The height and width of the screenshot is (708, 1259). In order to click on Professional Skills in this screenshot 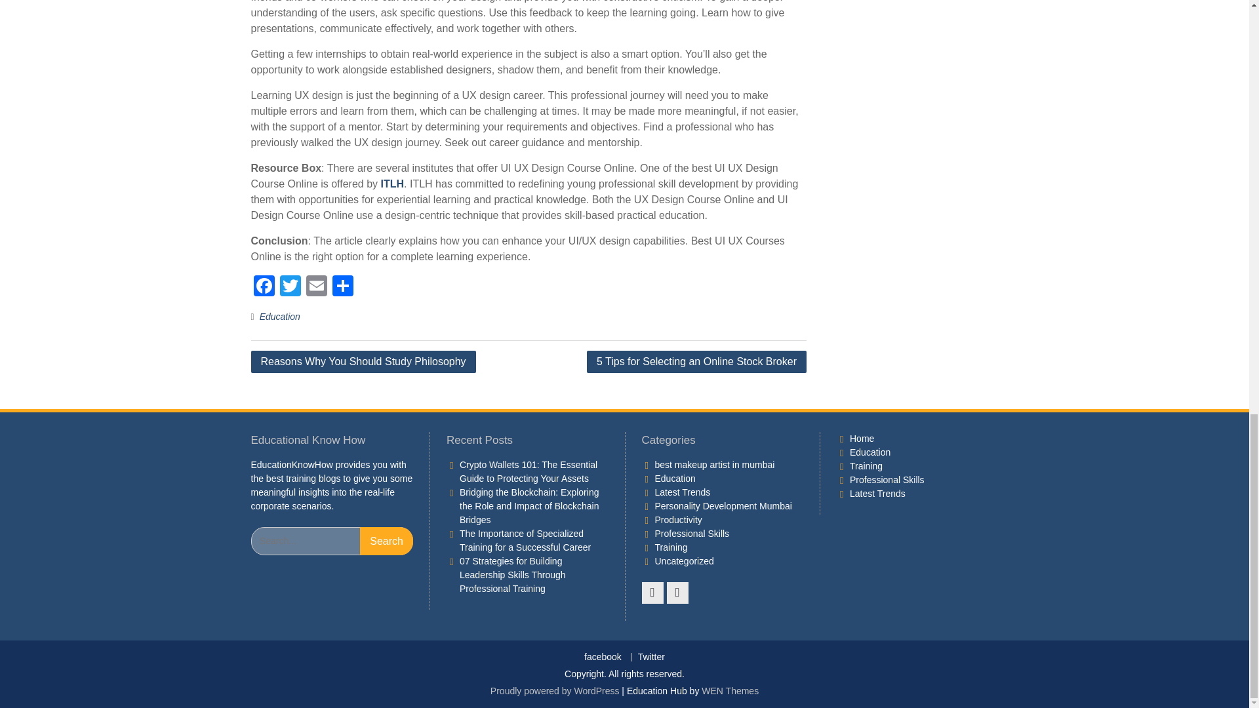, I will do `click(691, 533)`.